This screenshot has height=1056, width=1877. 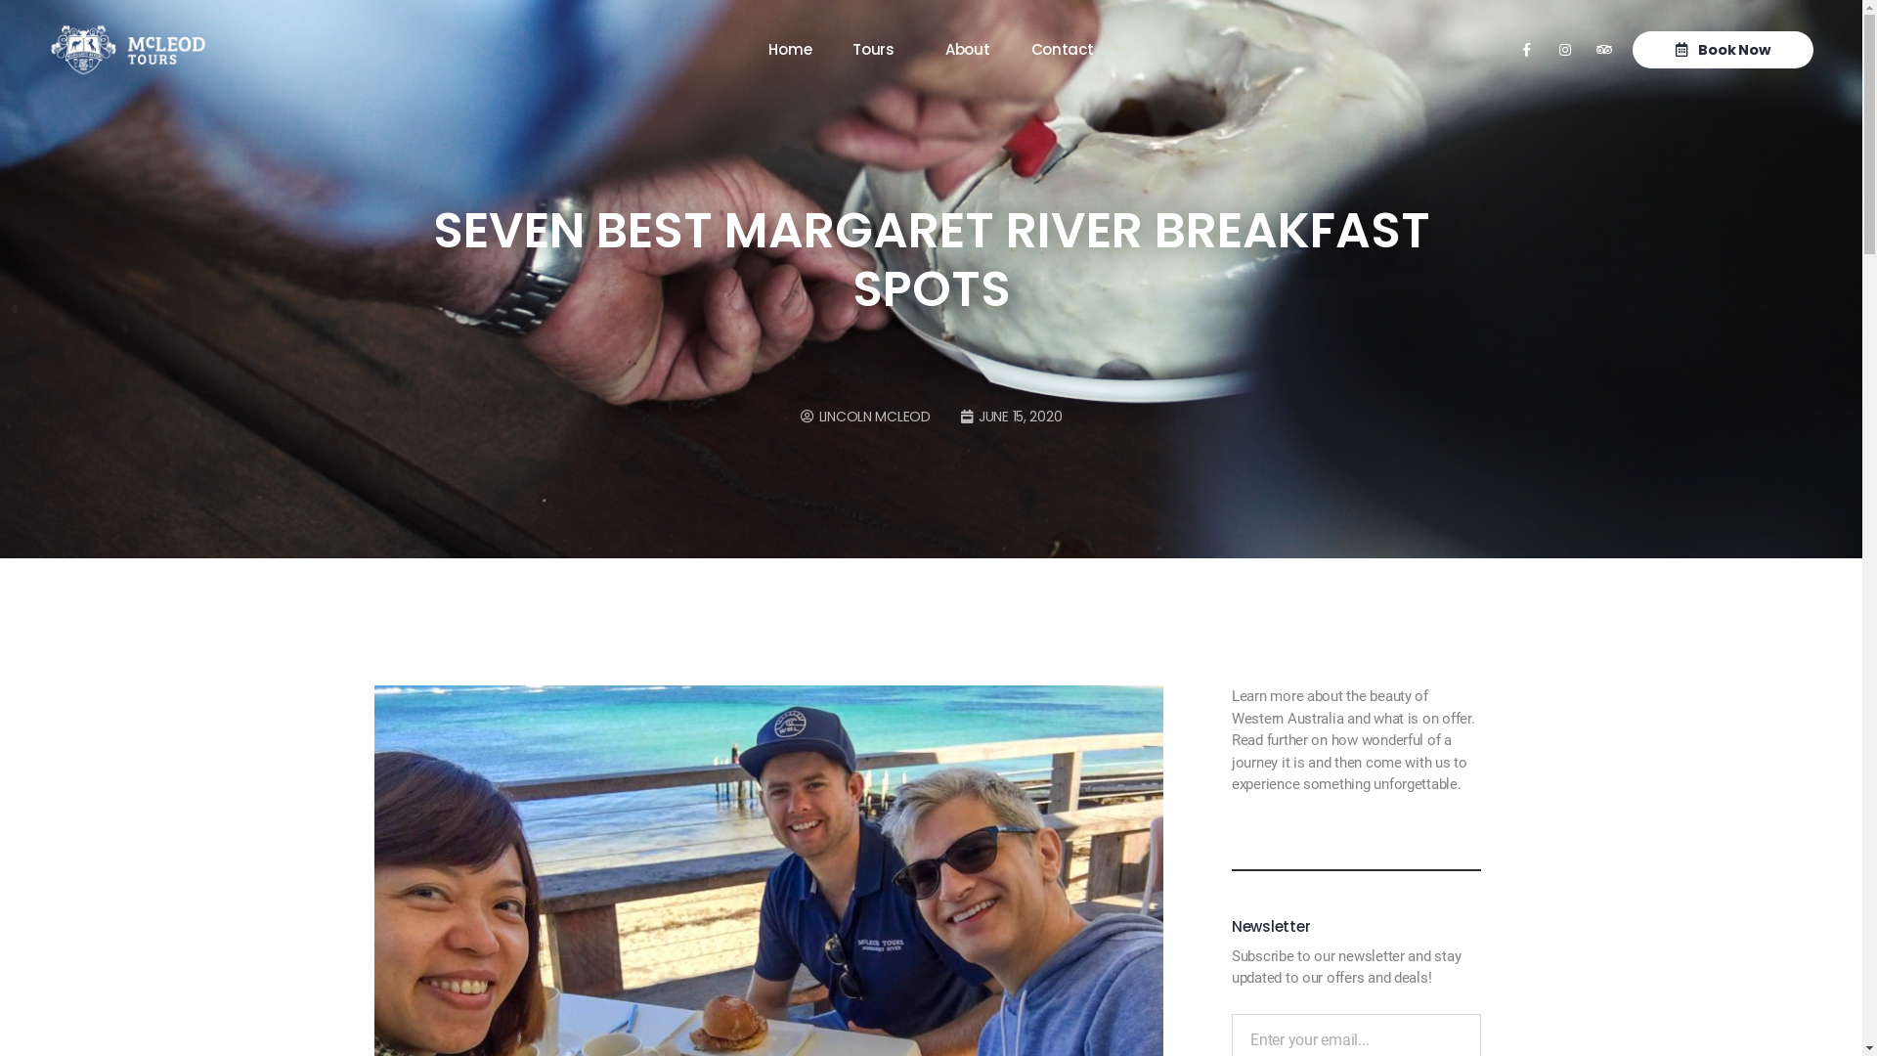 I want to click on Book Now, so click(x=1723, y=50).